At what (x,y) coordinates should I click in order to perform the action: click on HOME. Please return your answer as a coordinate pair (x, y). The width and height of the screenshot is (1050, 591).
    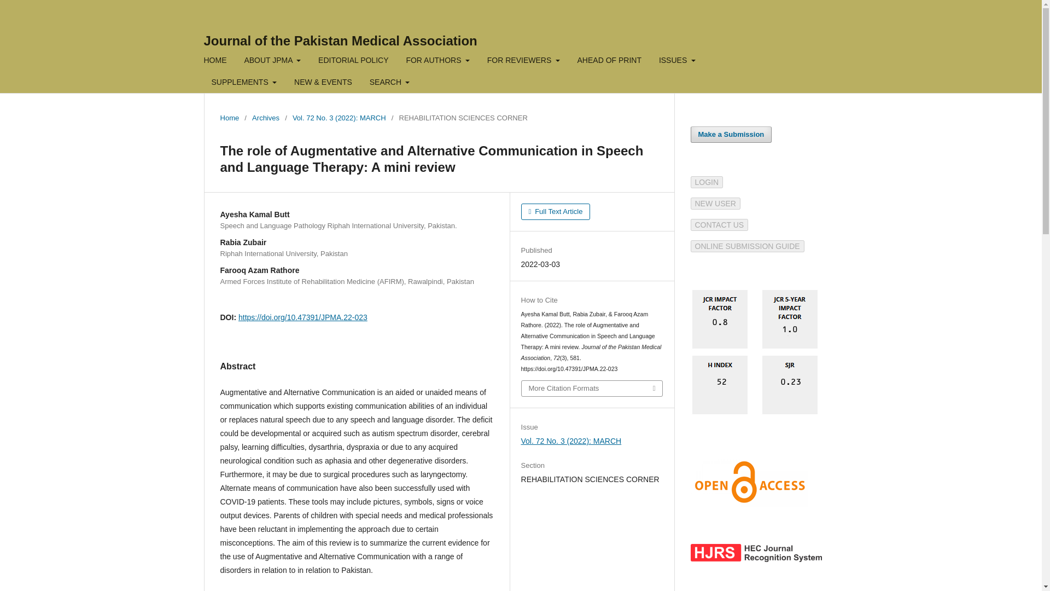
    Looking at the image, I should click on (215, 61).